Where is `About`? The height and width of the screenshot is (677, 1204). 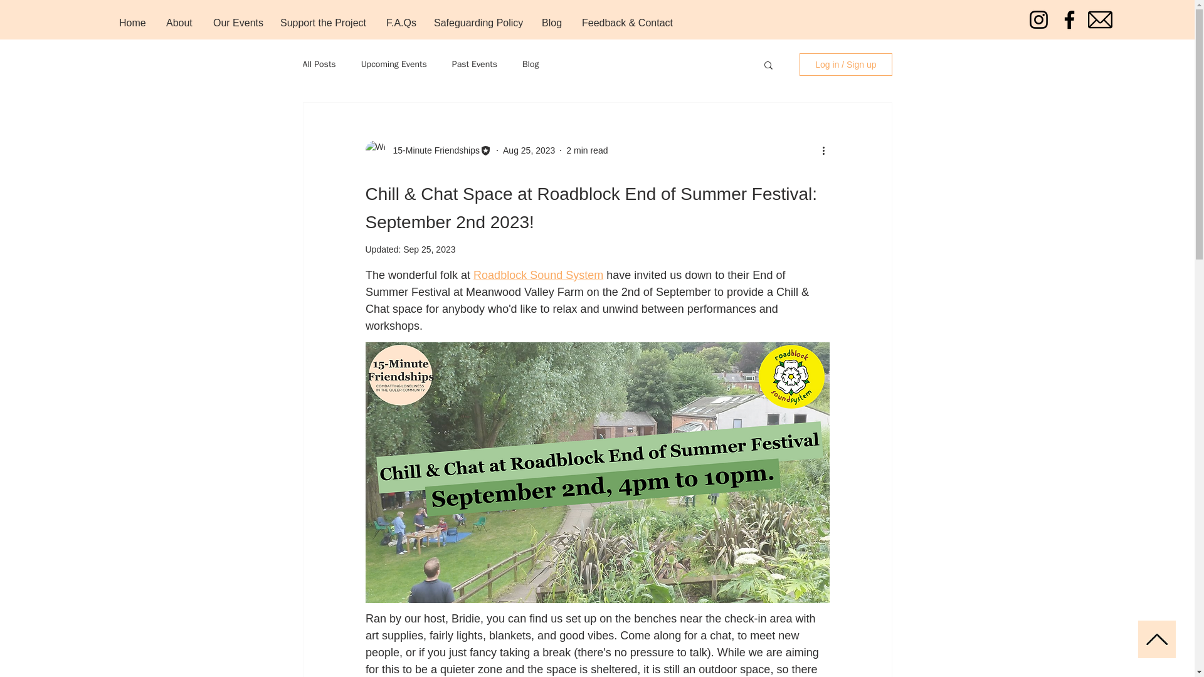 About is located at coordinates (179, 23).